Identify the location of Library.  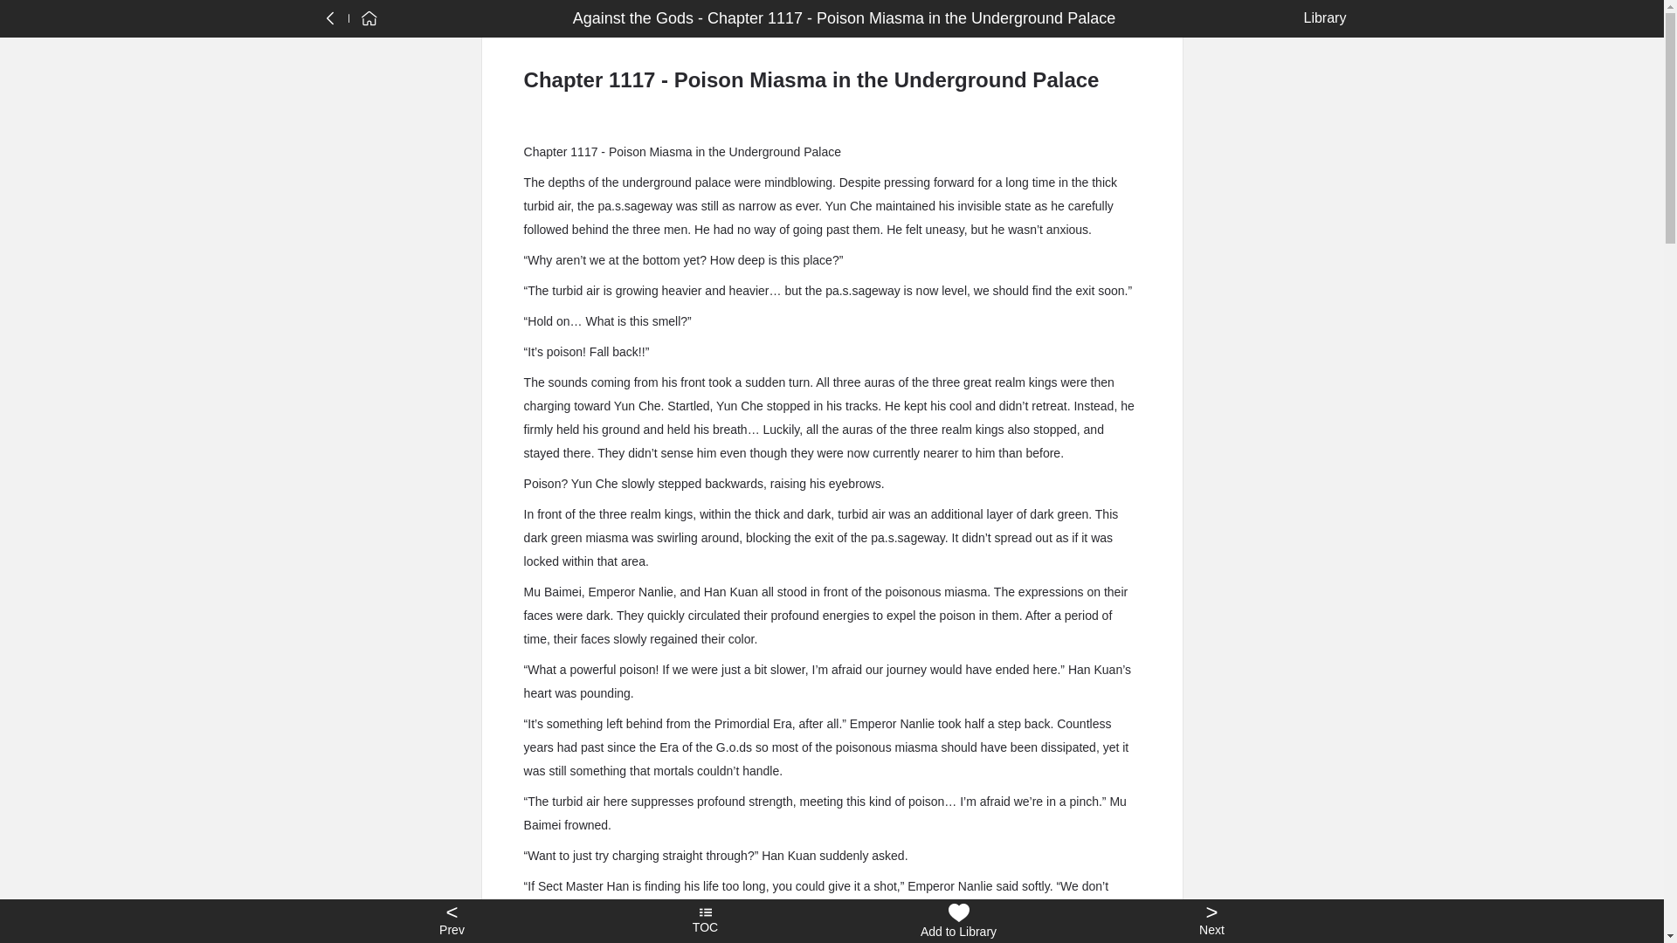
(1321, 17).